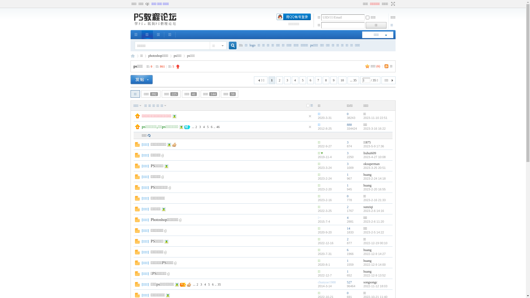 The height and width of the screenshot is (298, 530). Describe the element at coordinates (197, 284) in the screenshot. I see `2` at that location.